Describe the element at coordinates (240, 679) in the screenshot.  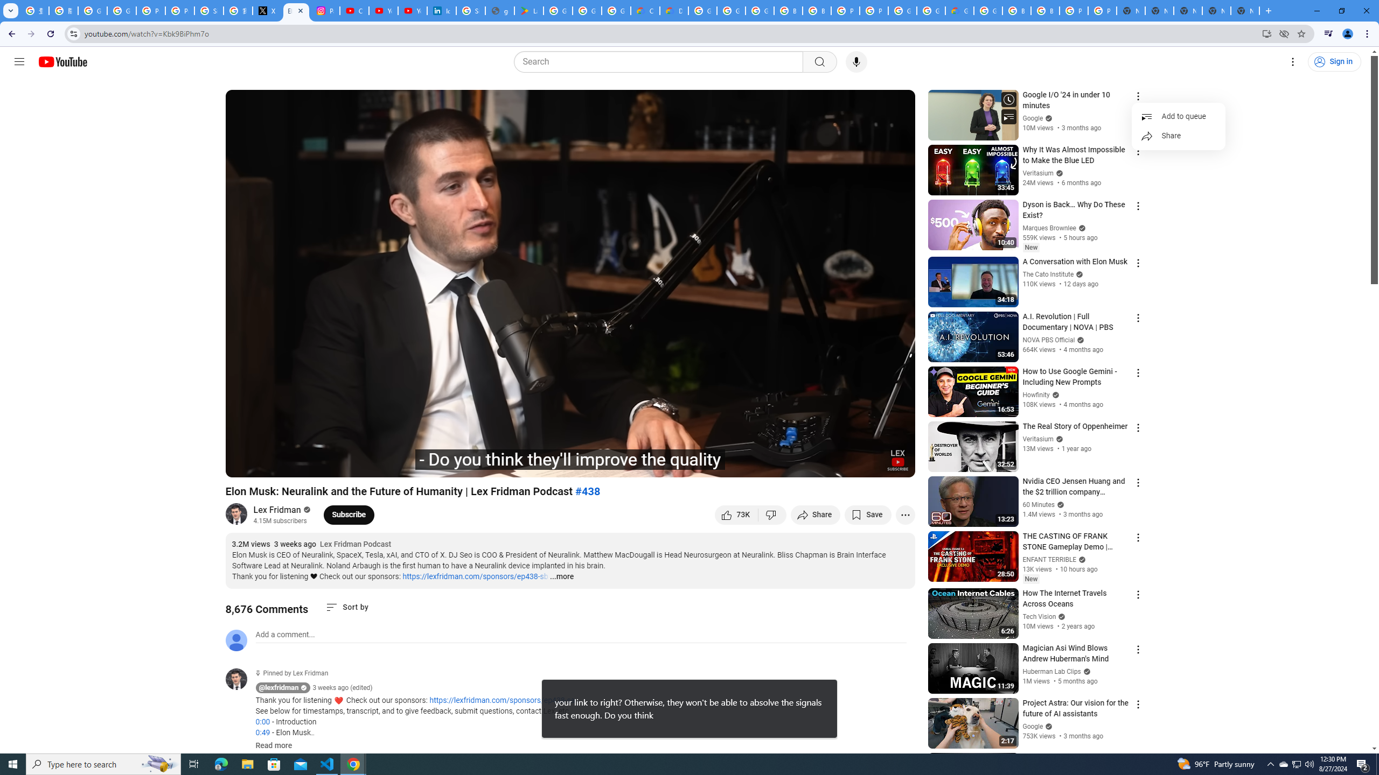
I see `@lexfridman` at that location.